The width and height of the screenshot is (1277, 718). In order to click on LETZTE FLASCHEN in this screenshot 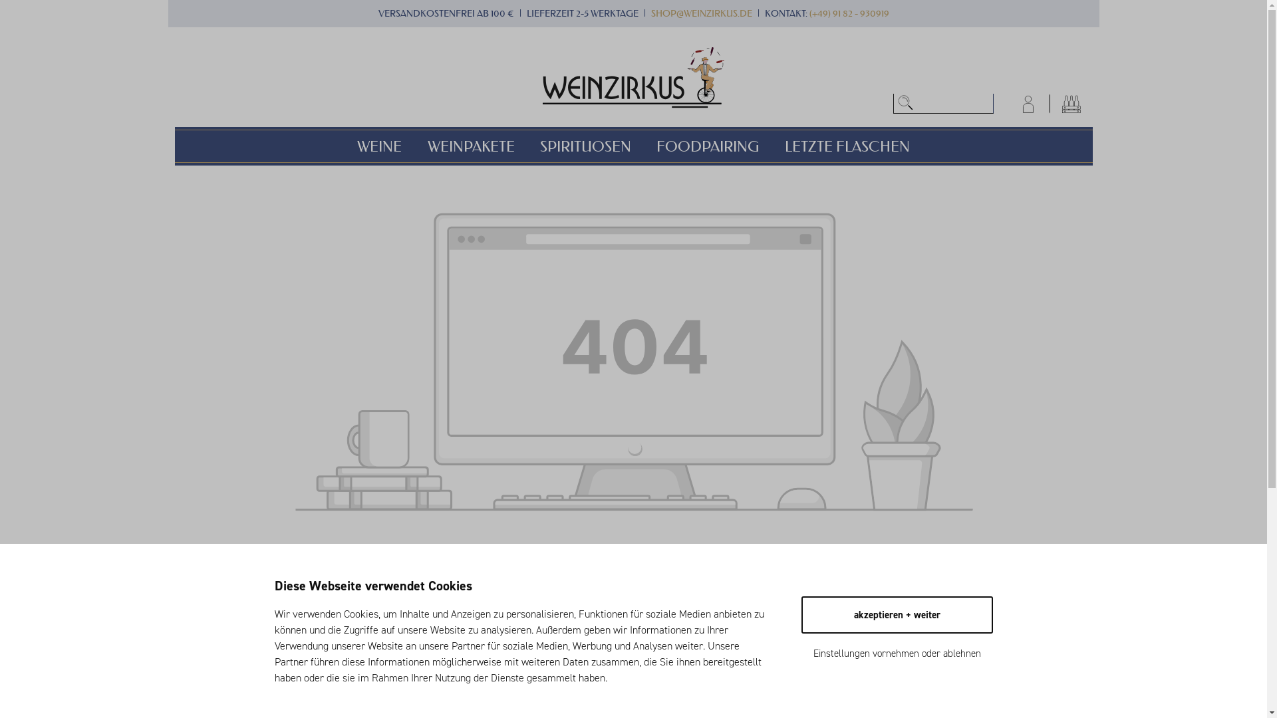, I will do `click(847, 146)`.